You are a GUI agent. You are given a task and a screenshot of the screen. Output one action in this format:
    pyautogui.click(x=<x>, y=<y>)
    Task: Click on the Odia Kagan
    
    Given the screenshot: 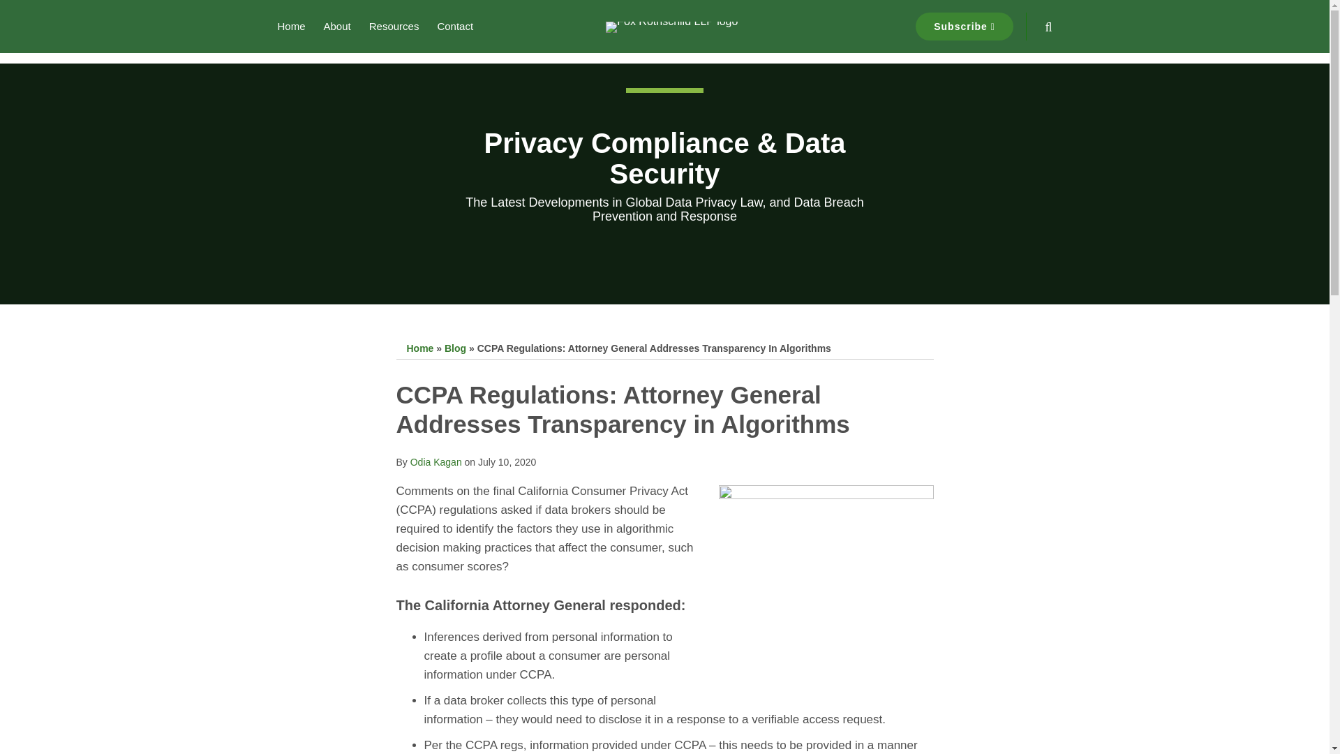 What is the action you would take?
    pyautogui.click(x=435, y=462)
    